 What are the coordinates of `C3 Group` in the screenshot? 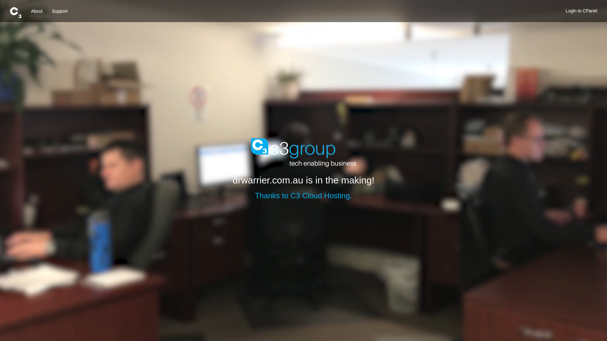 It's located at (303, 153).